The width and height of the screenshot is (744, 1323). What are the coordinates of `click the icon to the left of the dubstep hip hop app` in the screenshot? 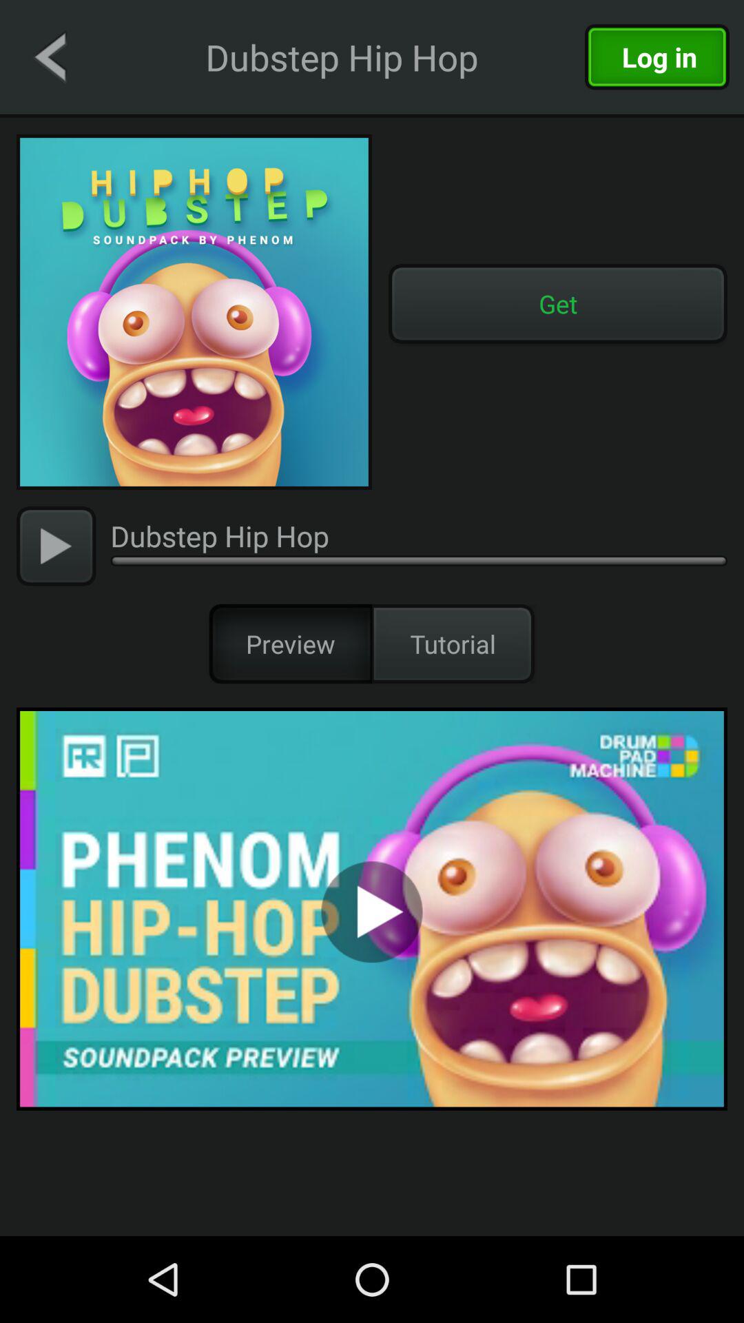 It's located at (50, 57).